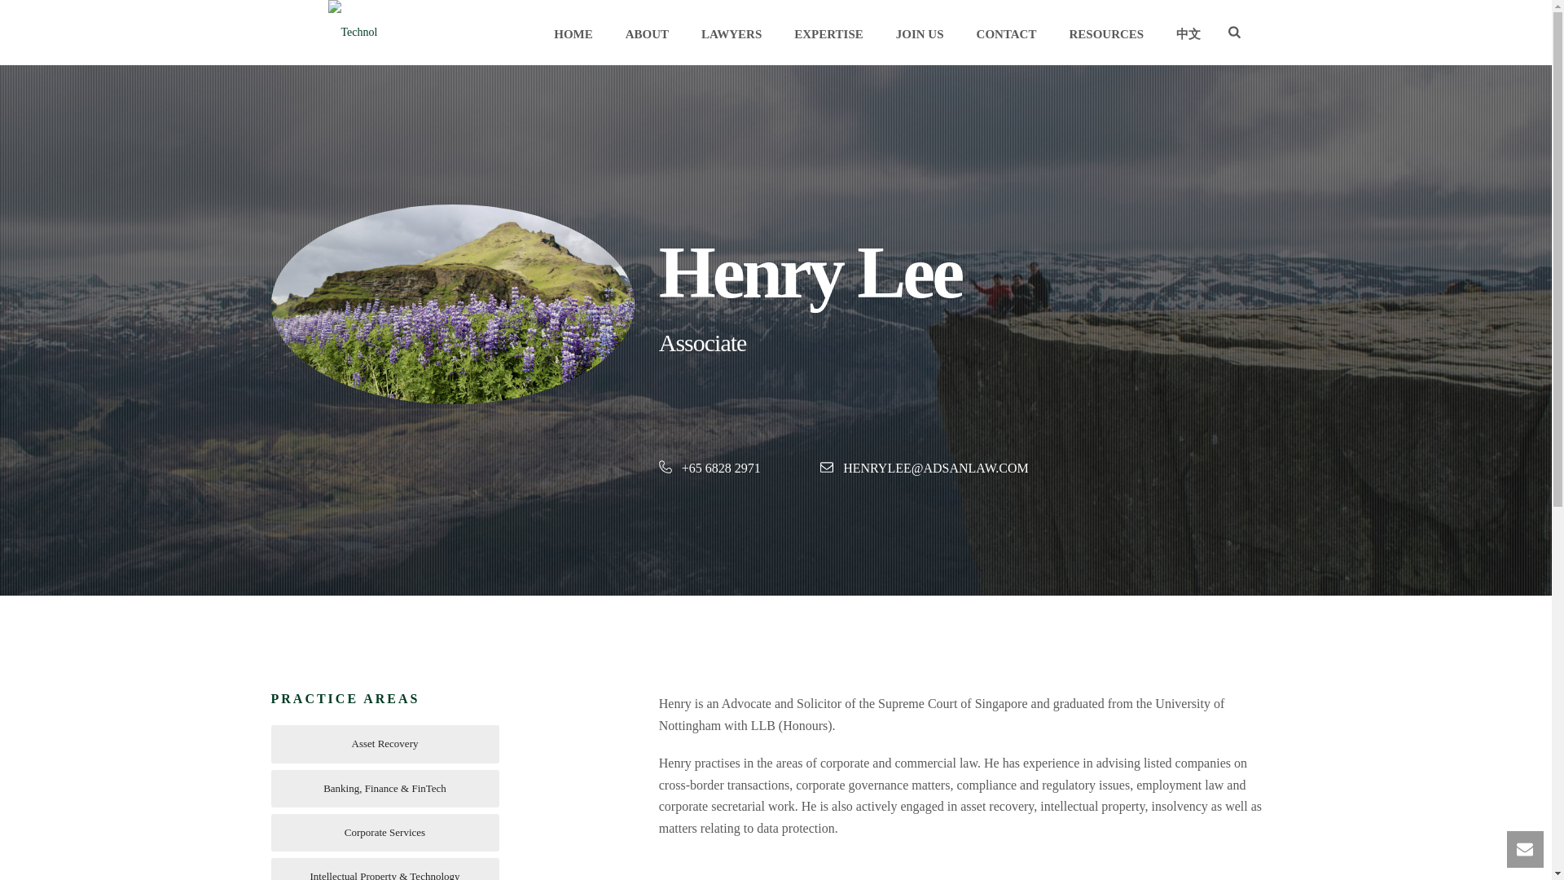  What do you see at coordinates (919, 33) in the screenshot?
I see `JOIN US` at bounding box center [919, 33].